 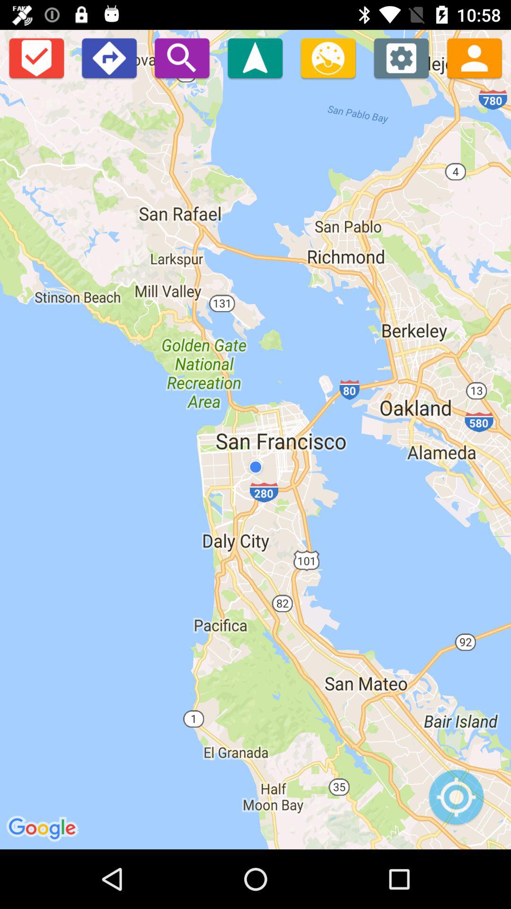 I want to click on go to search, so click(x=182, y=58).